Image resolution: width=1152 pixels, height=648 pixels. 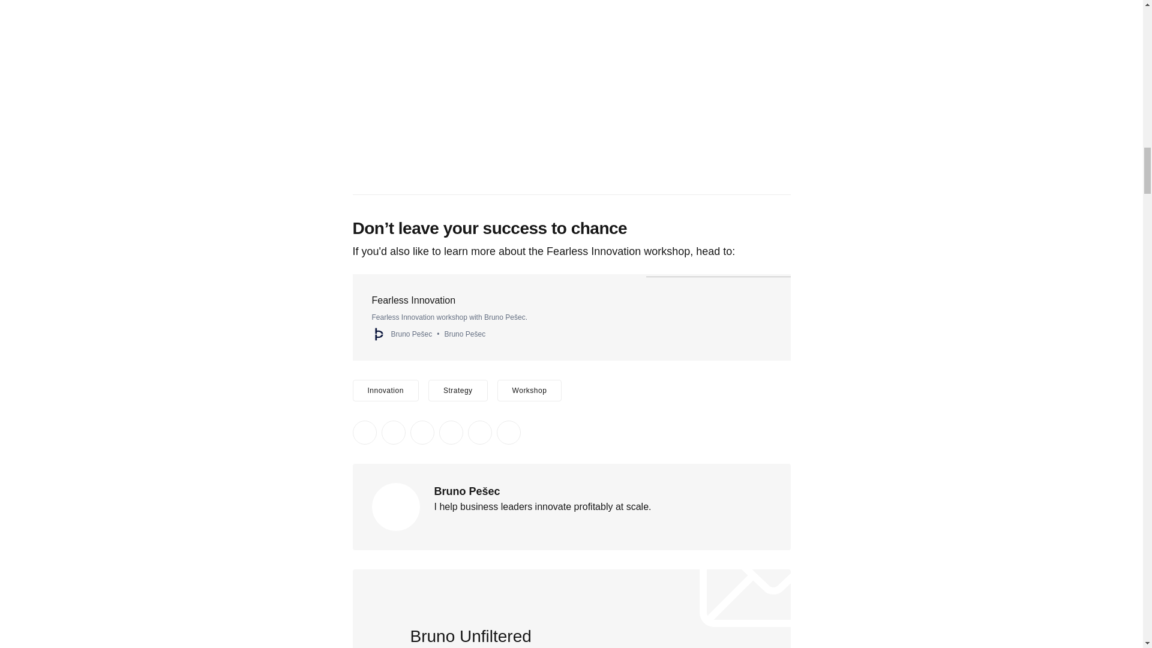 What do you see at coordinates (571, 90) in the screenshot?
I see `How many times have you comitted murder?` at bounding box center [571, 90].